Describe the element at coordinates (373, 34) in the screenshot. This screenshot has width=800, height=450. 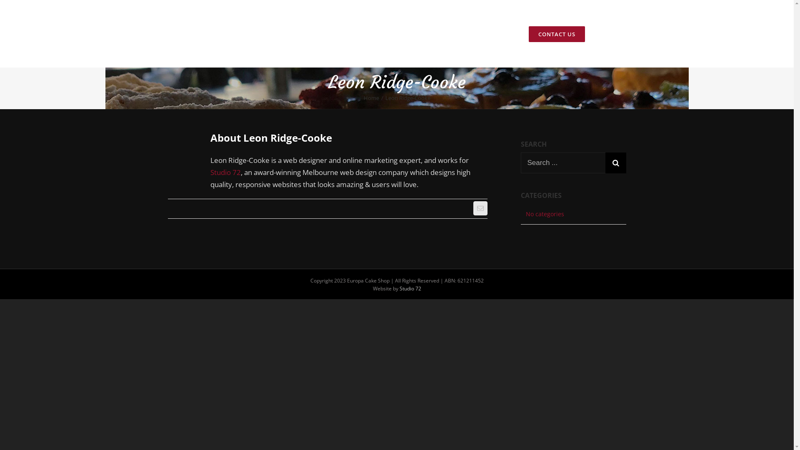
I see `HOME` at that location.